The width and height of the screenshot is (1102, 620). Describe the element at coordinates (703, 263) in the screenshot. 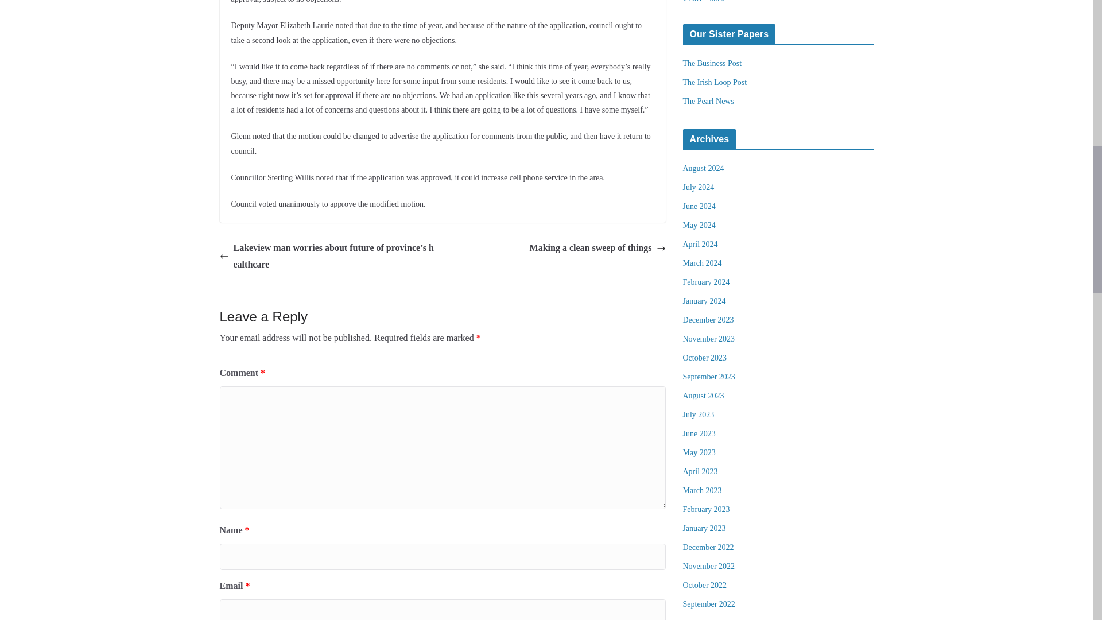

I see `March 2024` at that location.